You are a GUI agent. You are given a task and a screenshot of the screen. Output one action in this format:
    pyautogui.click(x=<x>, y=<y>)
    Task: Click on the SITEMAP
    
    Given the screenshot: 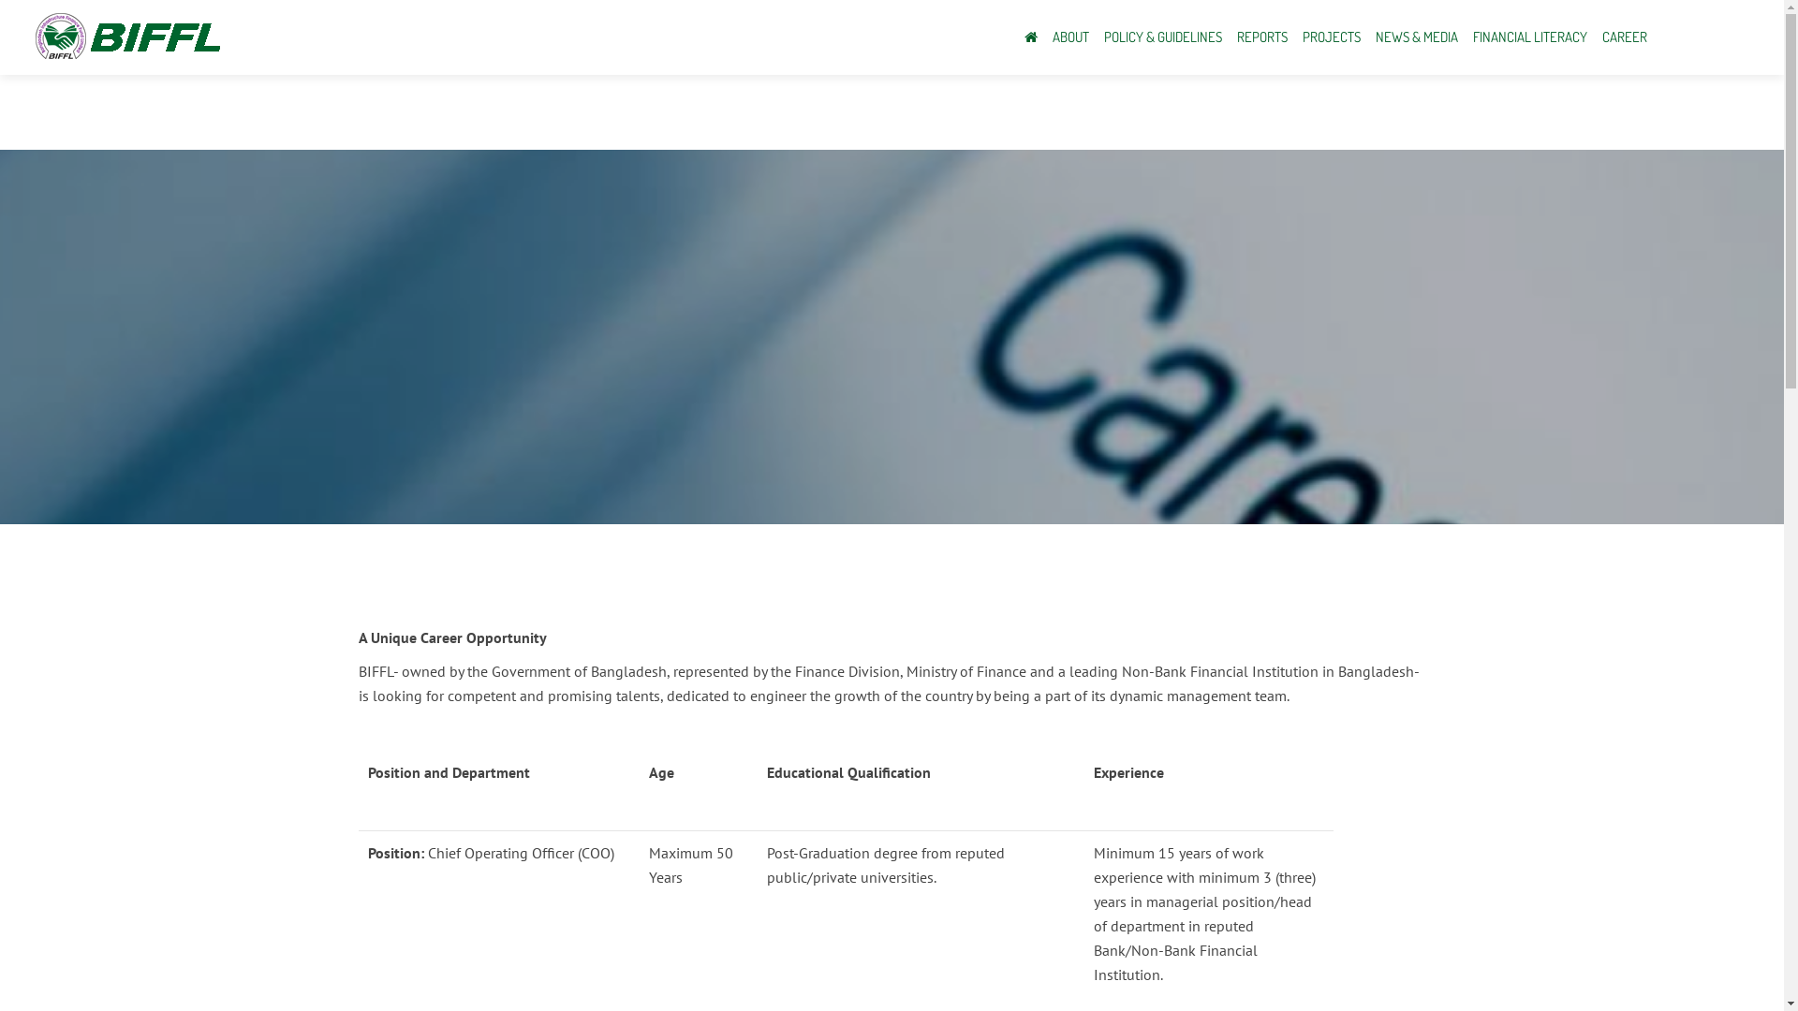 What is the action you would take?
    pyautogui.click(x=765, y=764)
    